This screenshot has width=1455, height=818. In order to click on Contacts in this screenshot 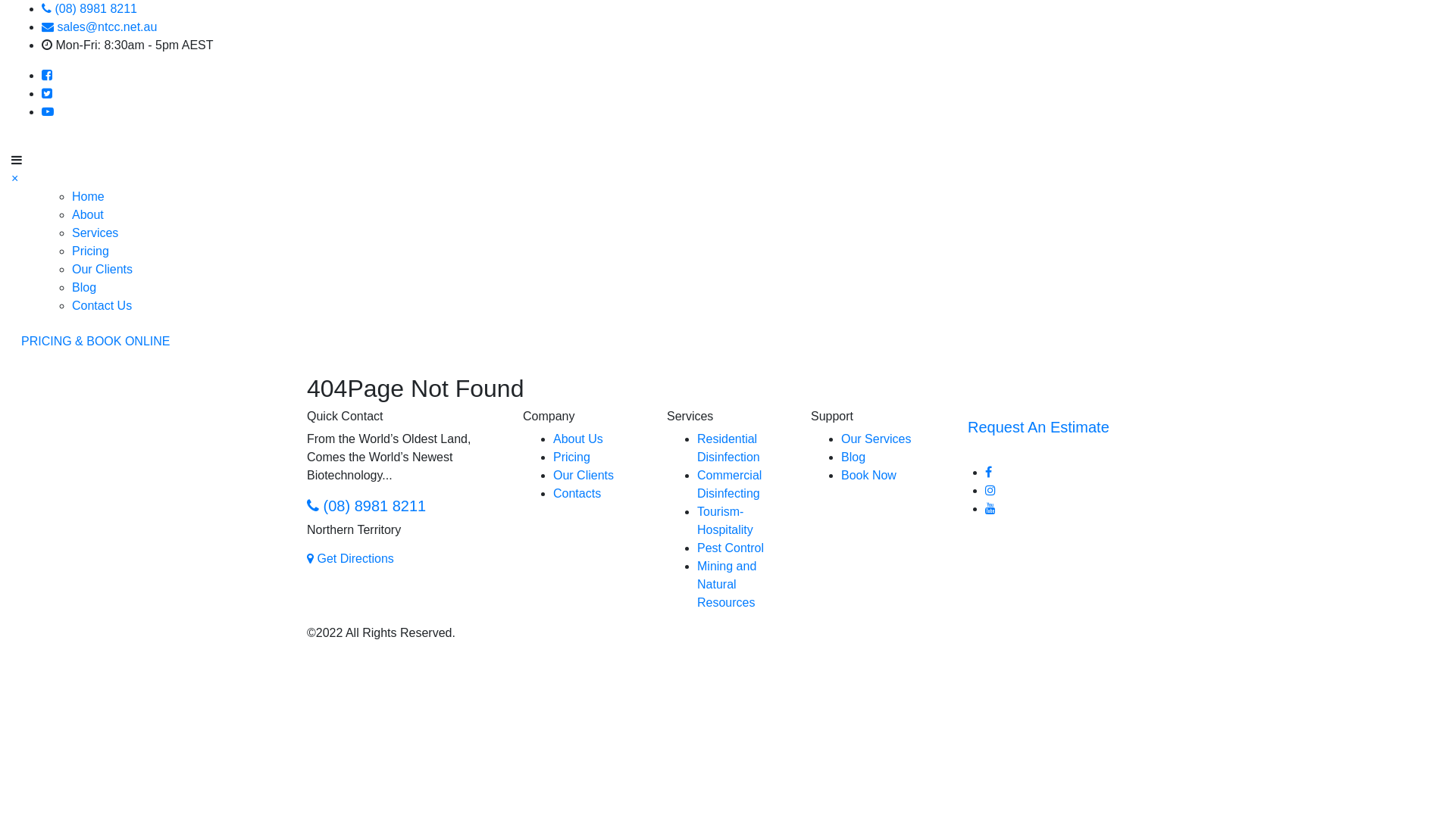, I will do `click(577, 494)`.